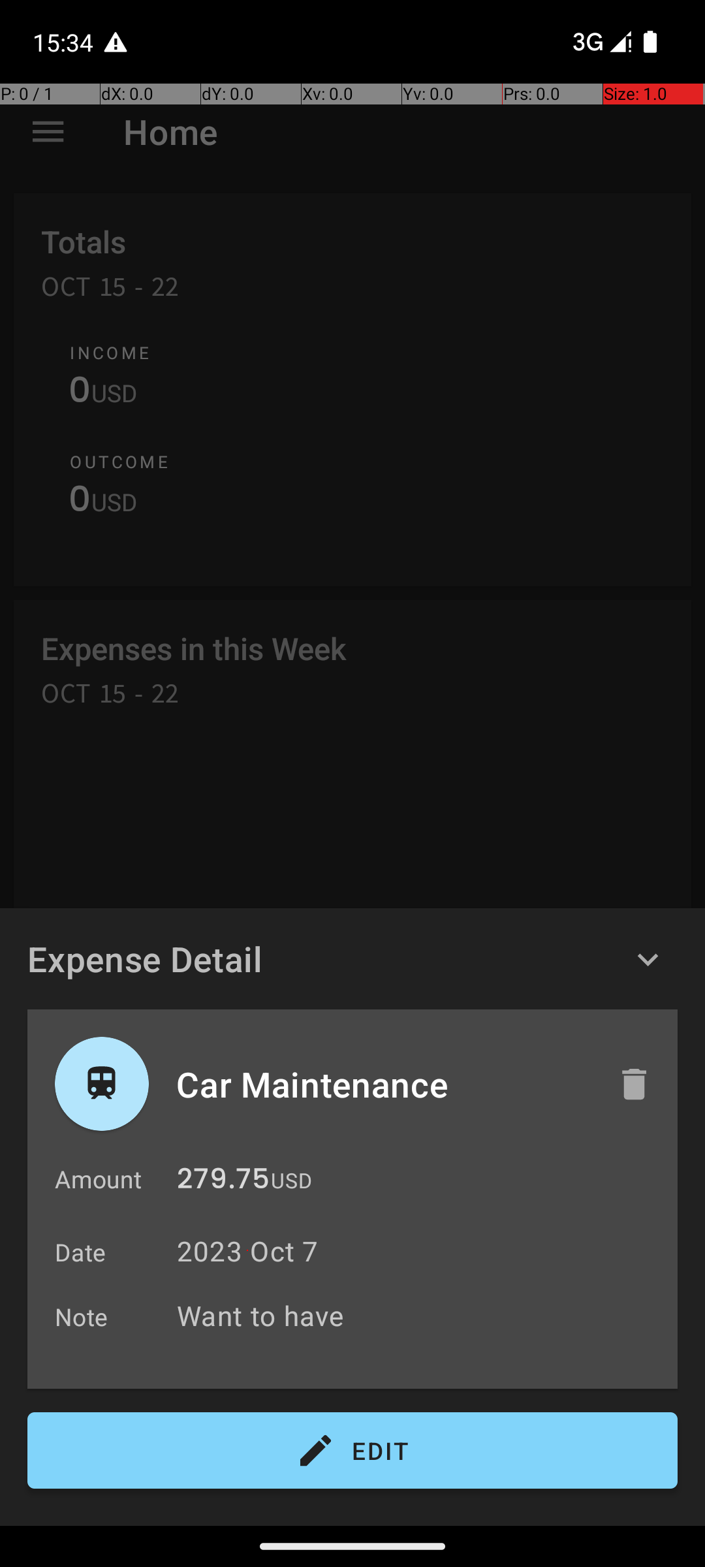 The width and height of the screenshot is (705, 1567). Describe the element at coordinates (383, 1084) in the screenshot. I see `Car Maintenance` at that location.